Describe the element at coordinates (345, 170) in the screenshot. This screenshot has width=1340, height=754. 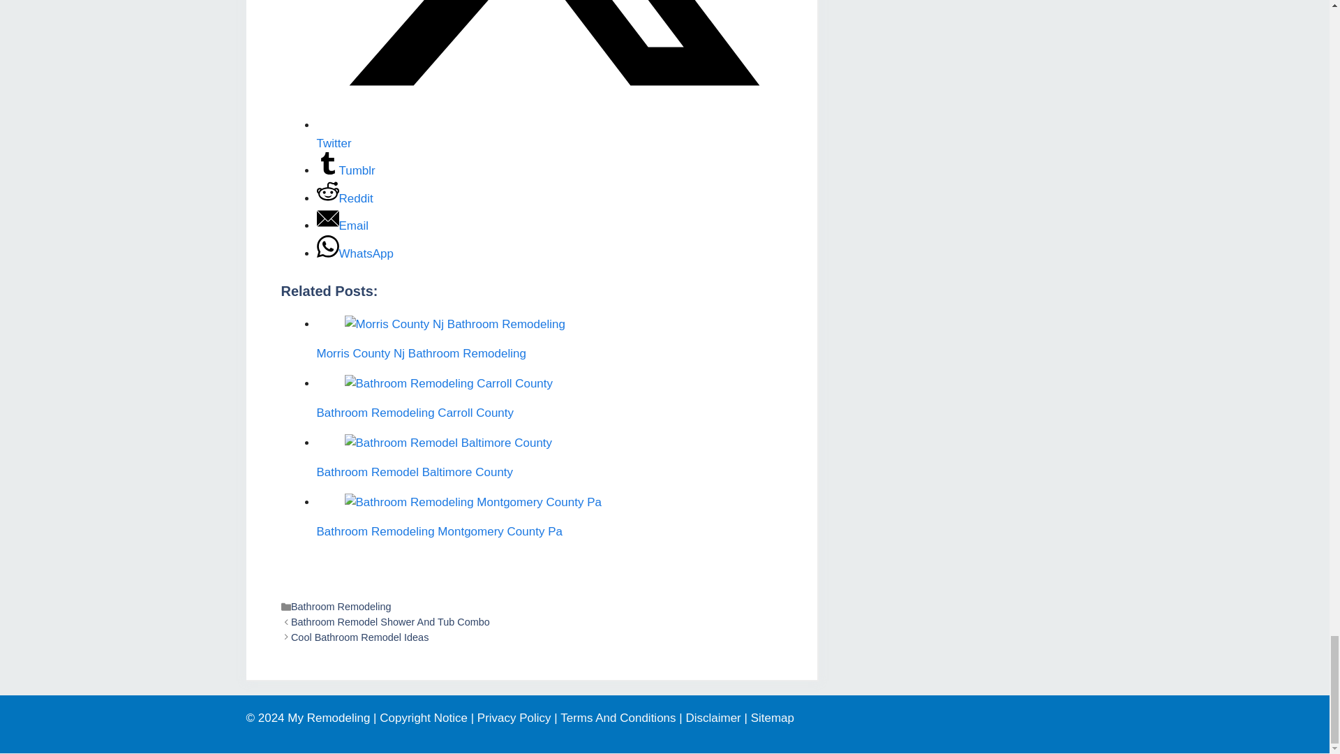
I see `Share on Tumblr` at that location.